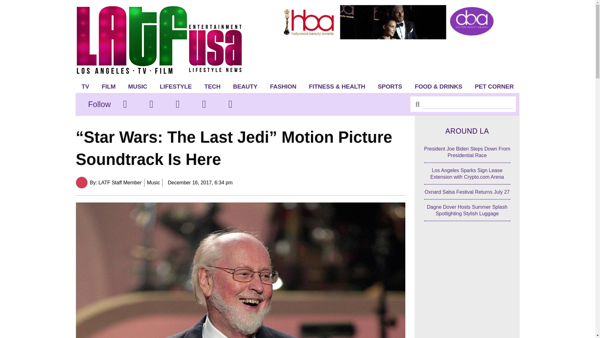 Image resolution: width=600 pixels, height=338 pixels. I want to click on FASHION, so click(283, 86).